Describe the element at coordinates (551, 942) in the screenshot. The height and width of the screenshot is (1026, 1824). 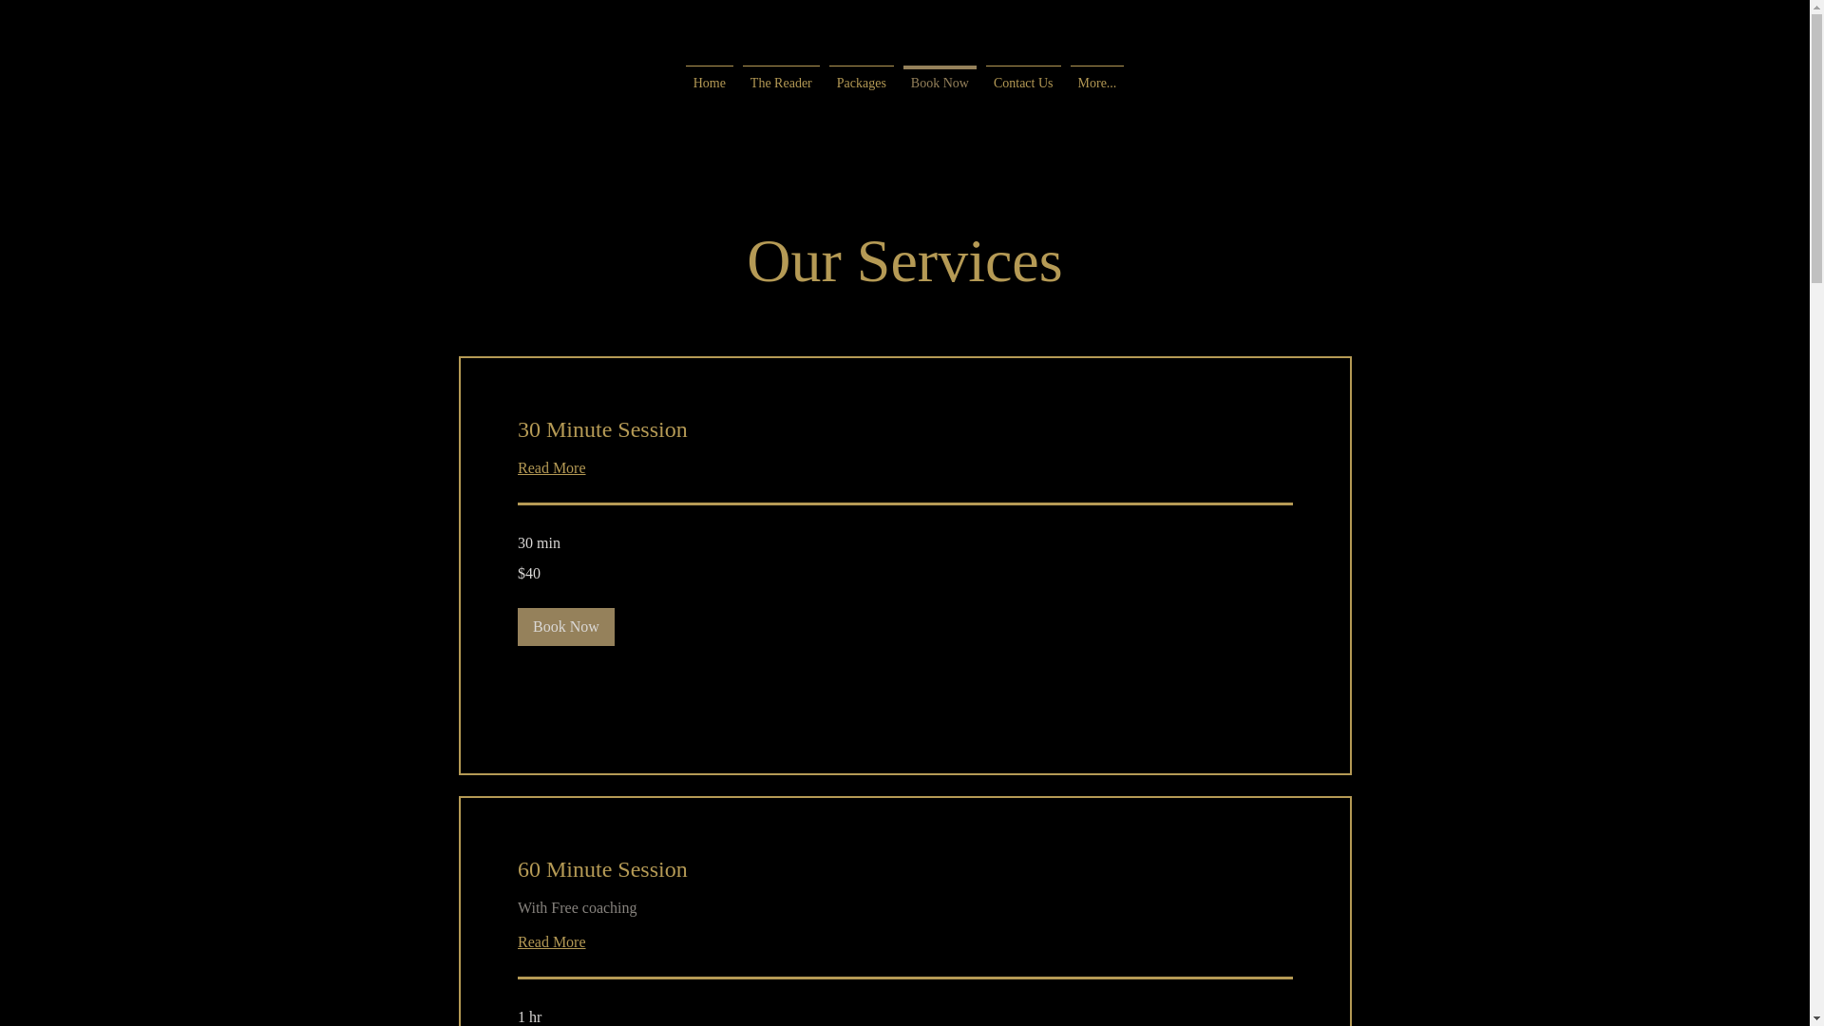
I see `Read More` at that location.